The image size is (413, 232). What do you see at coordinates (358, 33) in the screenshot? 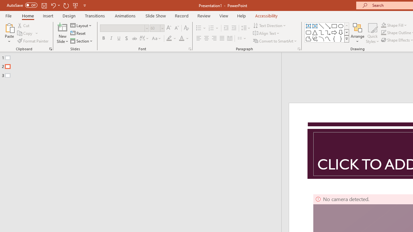
I see `Arrange` at bounding box center [358, 33].